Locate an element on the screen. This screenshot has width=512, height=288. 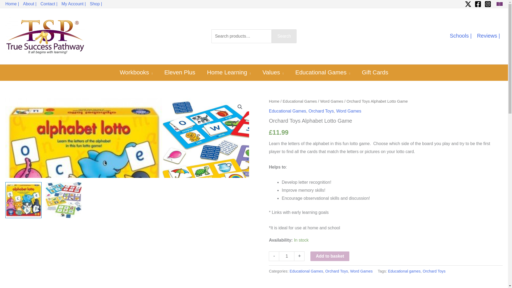
Workbooks is located at coordinates (136, 72).